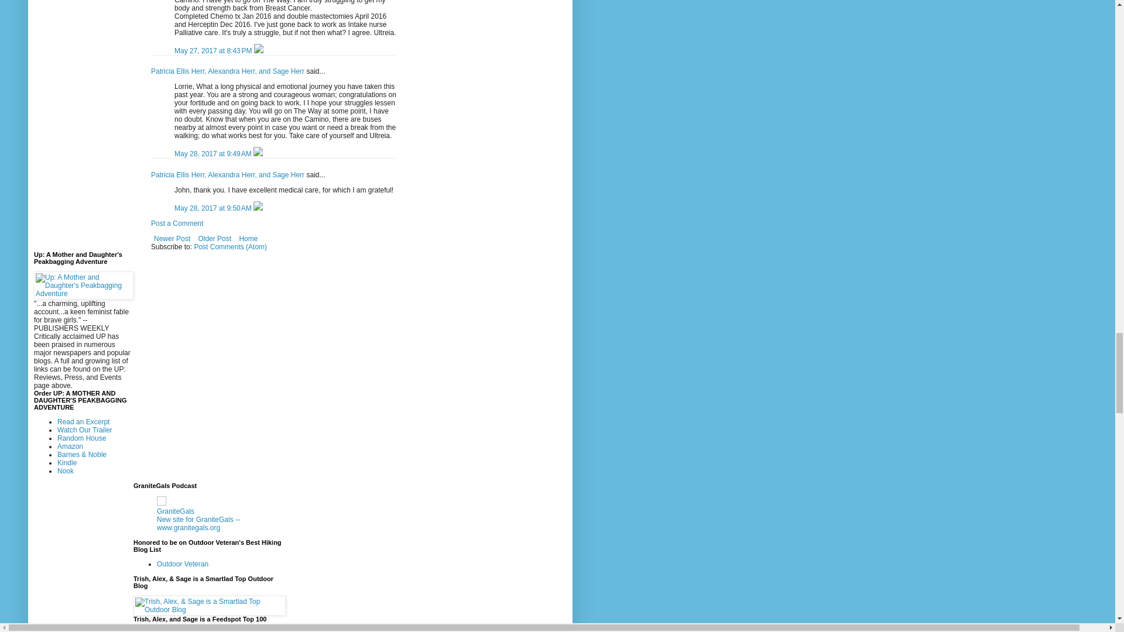 The width and height of the screenshot is (1124, 632). I want to click on Delete Comment, so click(258, 50).